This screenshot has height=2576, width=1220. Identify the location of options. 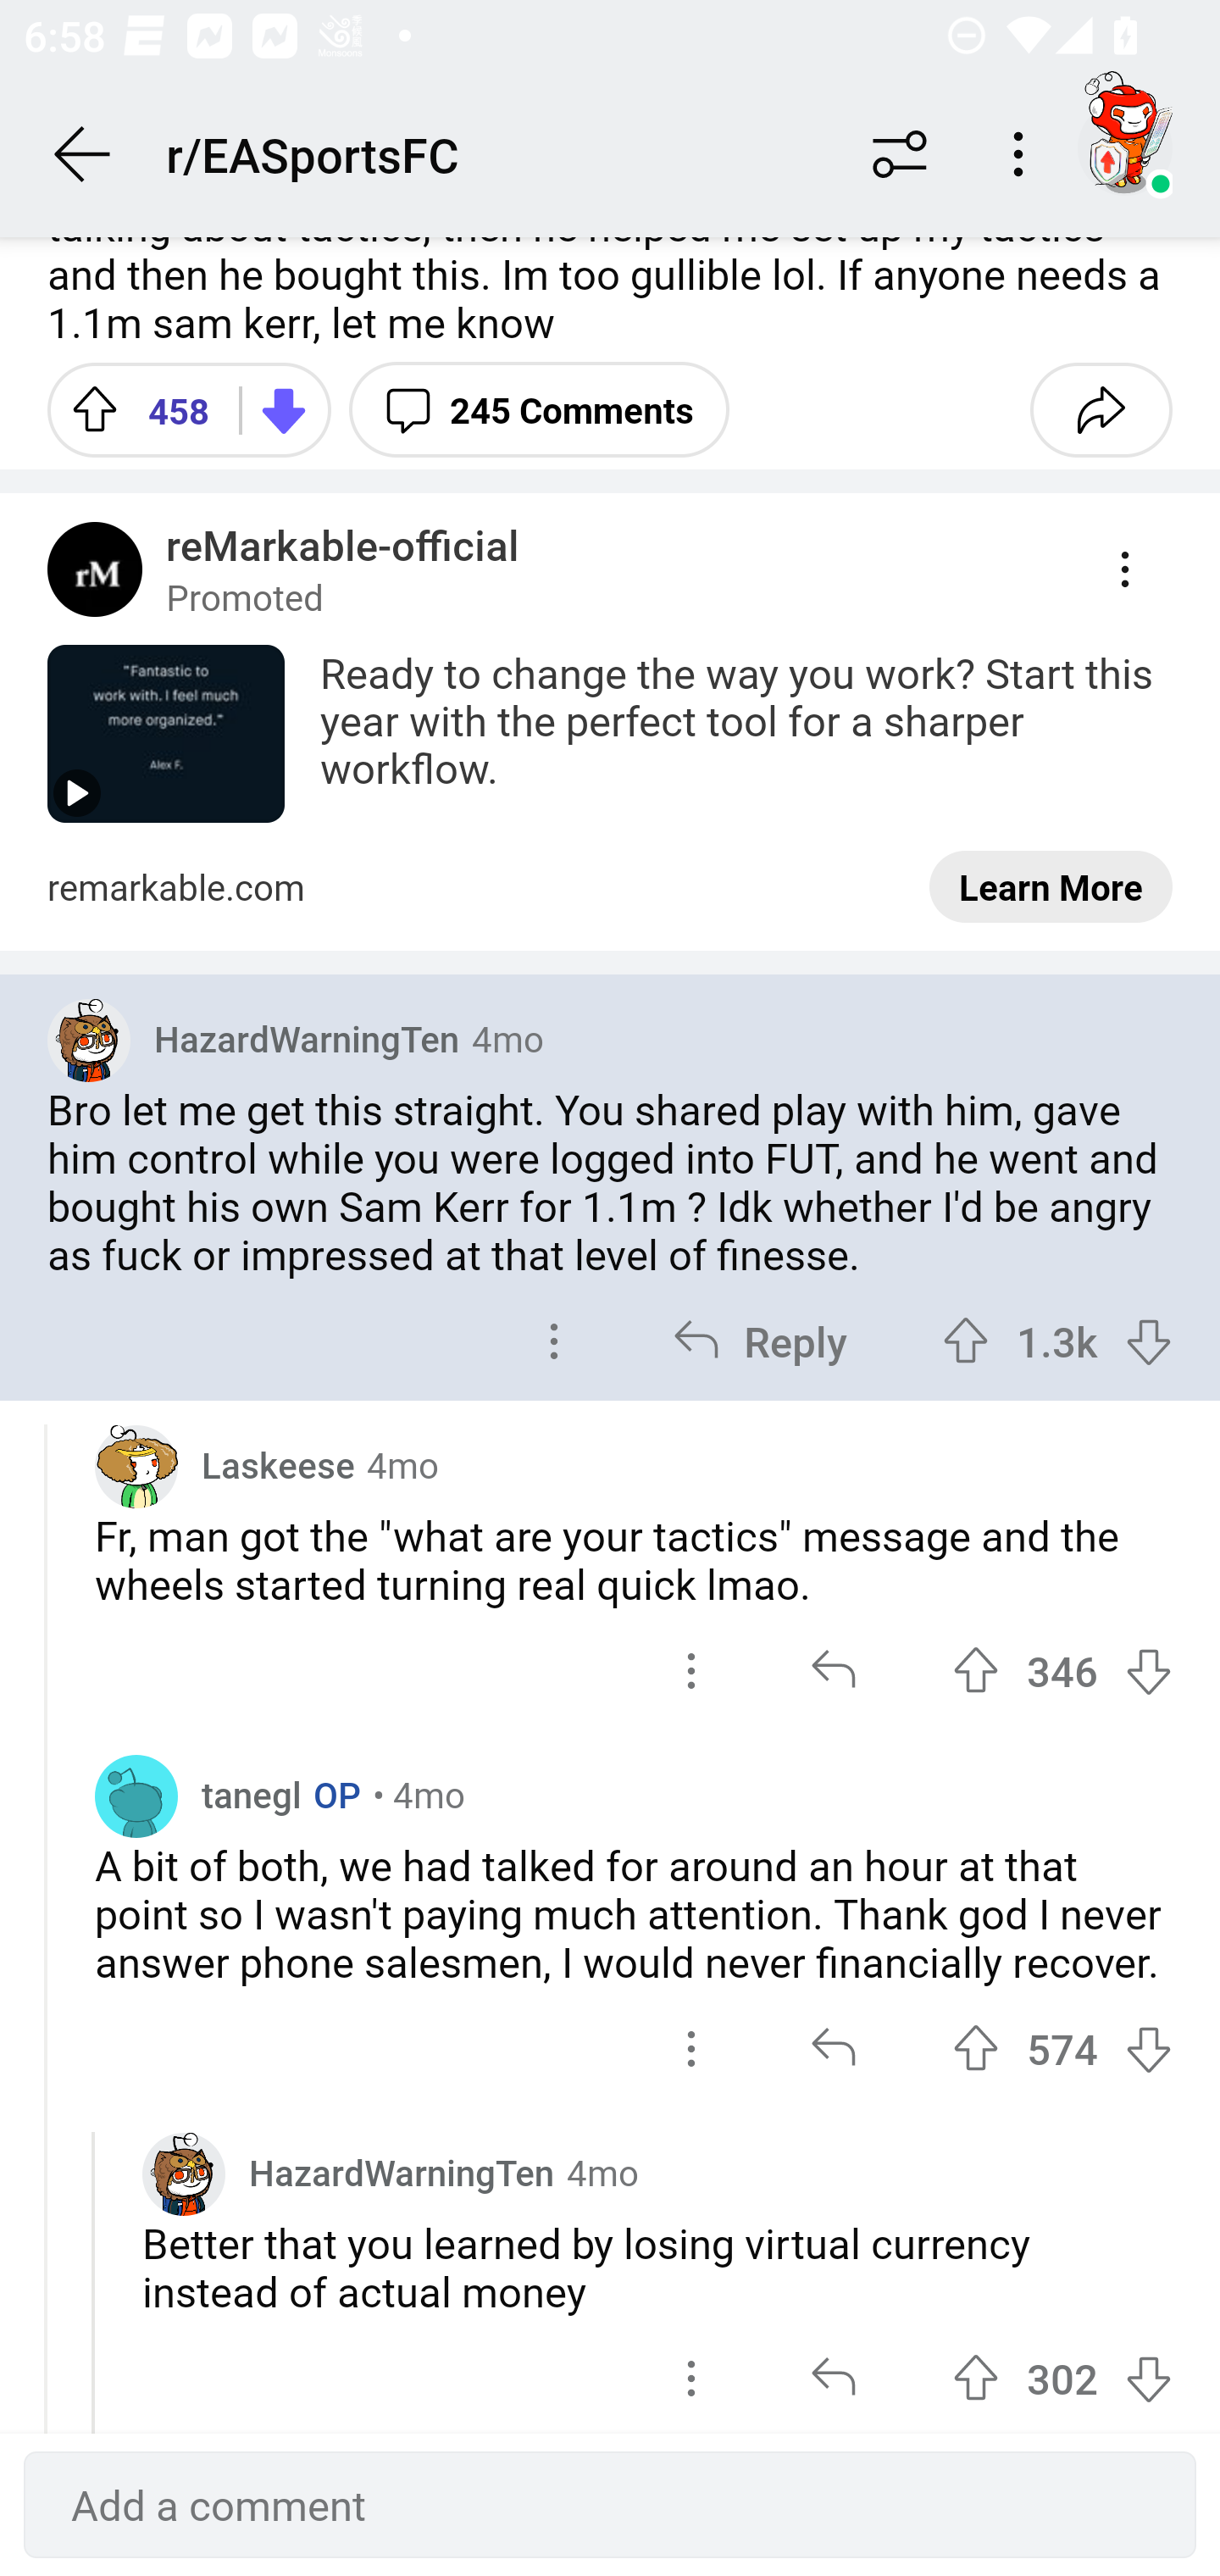
(691, 2376).